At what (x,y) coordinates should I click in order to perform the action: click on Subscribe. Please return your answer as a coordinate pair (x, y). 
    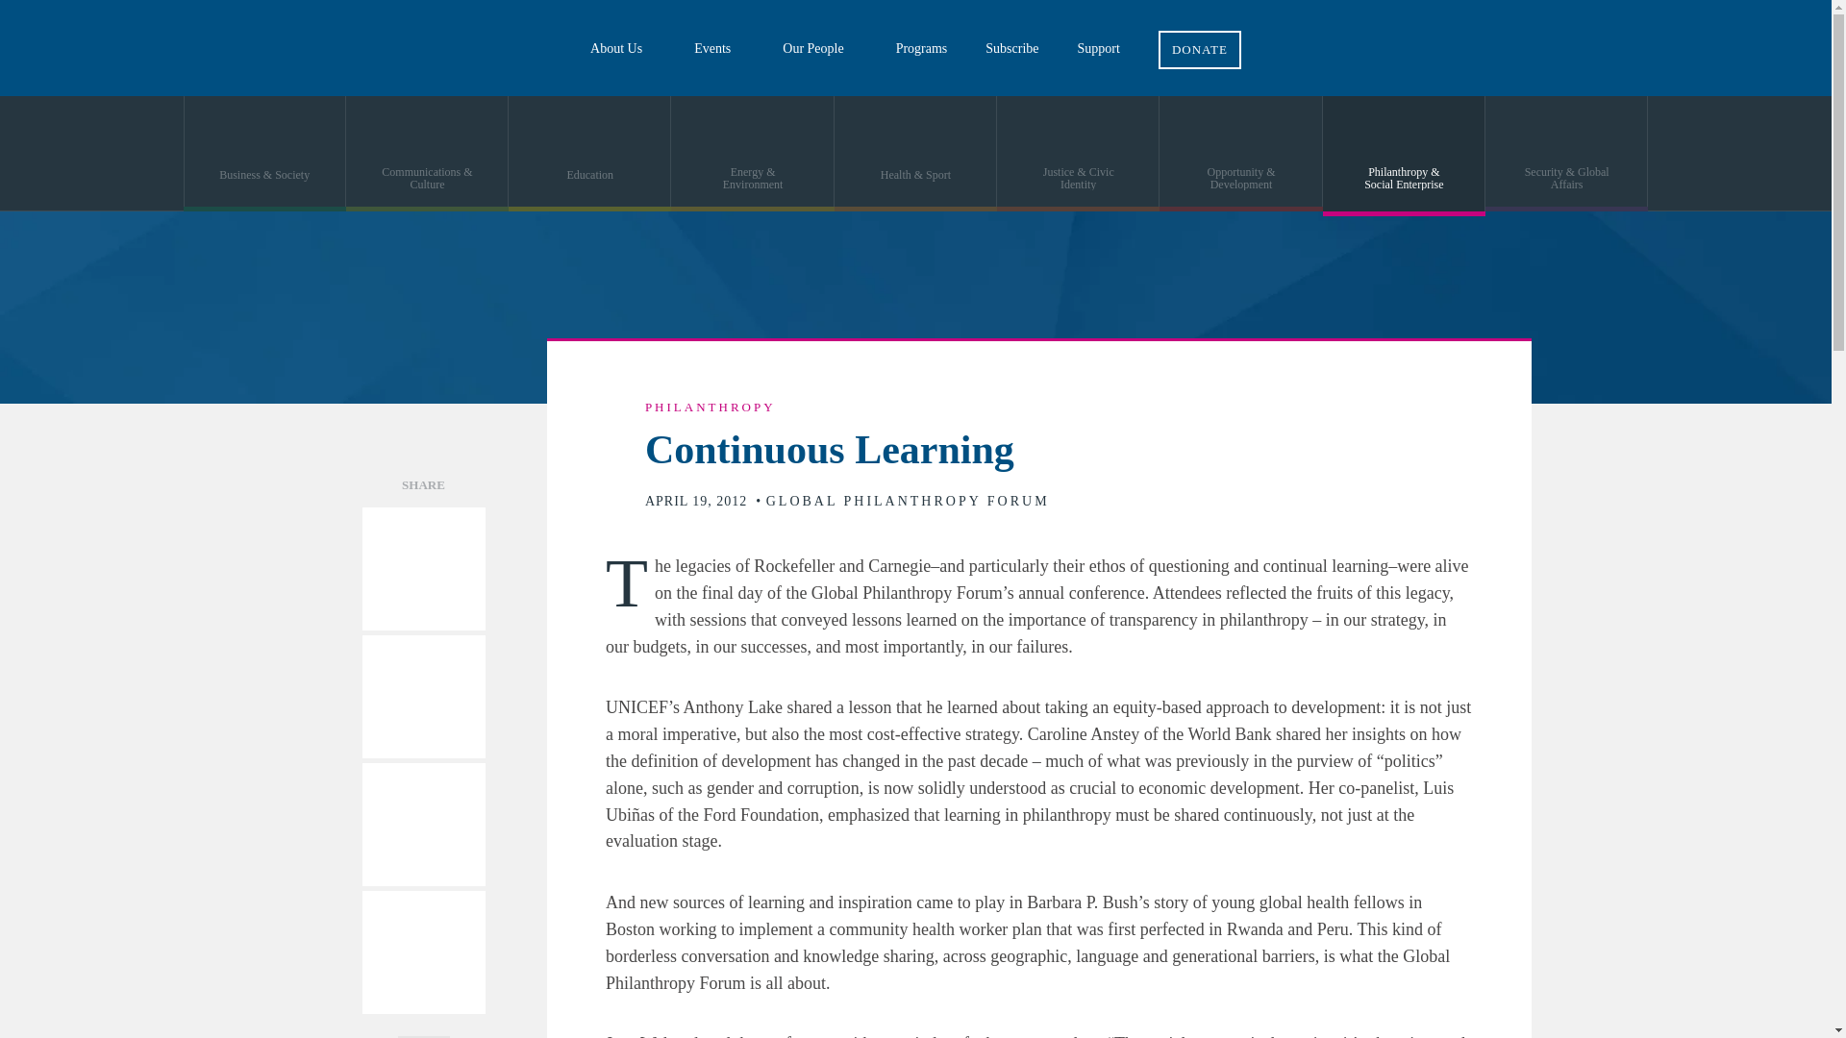
    Looking at the image, I should click on (1011, 48).